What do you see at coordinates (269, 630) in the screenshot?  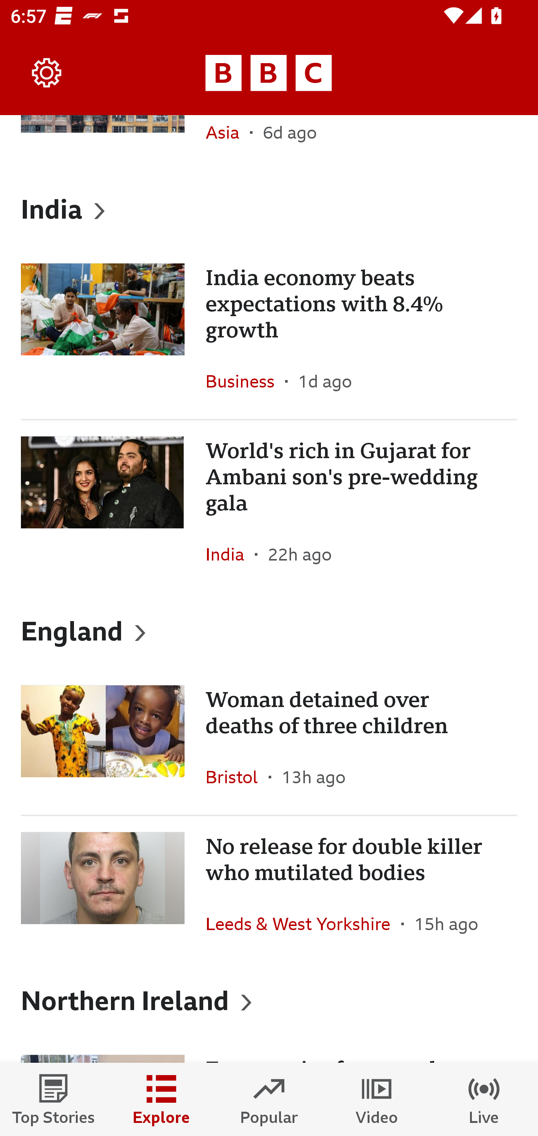 I see `England, Heading England   ` at bounding box center [269, 630].